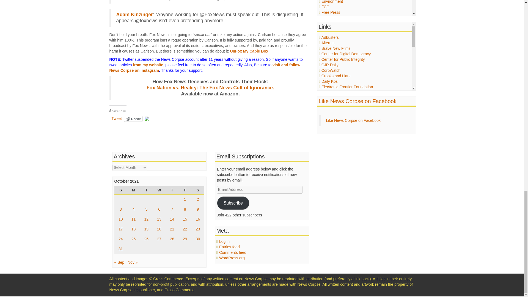  I want to click on Adam Kinzinger, so click(134, 14).